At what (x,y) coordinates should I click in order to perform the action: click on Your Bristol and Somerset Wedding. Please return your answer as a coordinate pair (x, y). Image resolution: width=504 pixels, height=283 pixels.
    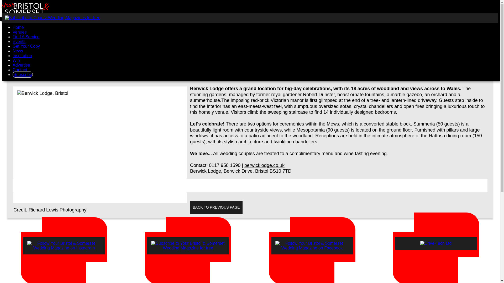
    Looking at the image, I should click on (26, 19).